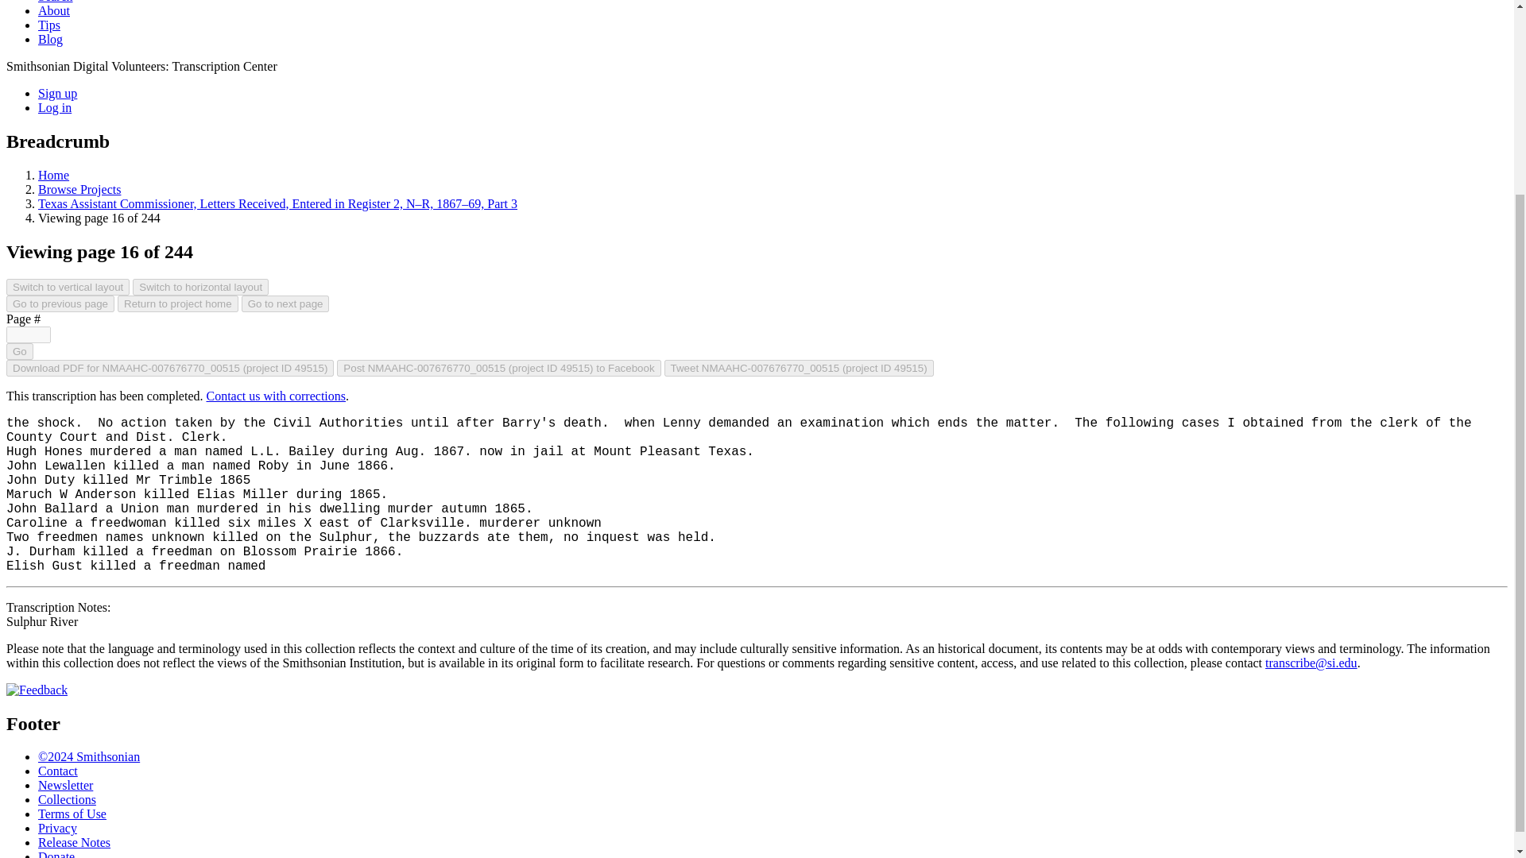 Image resolution: width=1526 pixels, height=858 pixels. I want to click on Browse Projects, so click(79, 189).